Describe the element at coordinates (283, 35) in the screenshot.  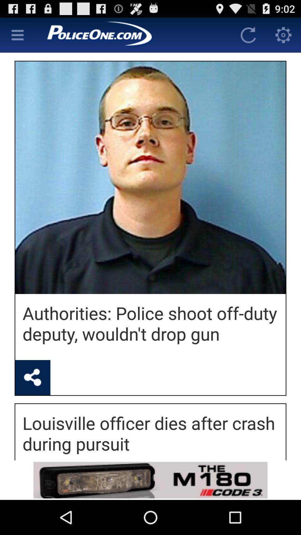
I see `go to settings` at that location.